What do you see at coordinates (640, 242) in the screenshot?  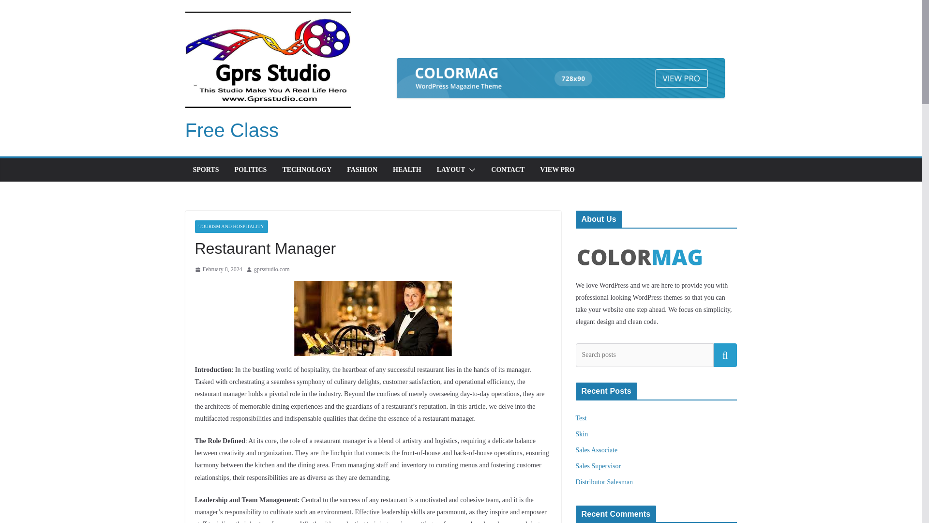 I see `COLORMAG` at bounding box center [640, 242].